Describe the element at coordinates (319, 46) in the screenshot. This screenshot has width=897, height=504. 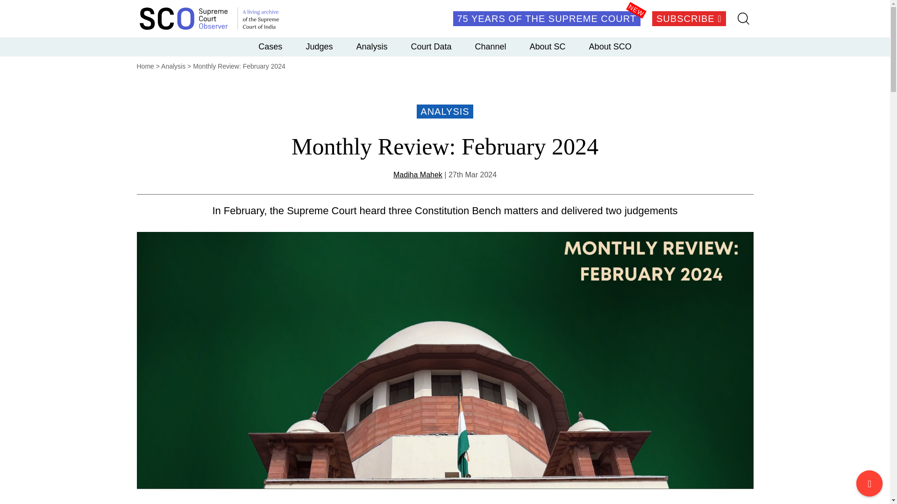
I see `Judges` at that location.